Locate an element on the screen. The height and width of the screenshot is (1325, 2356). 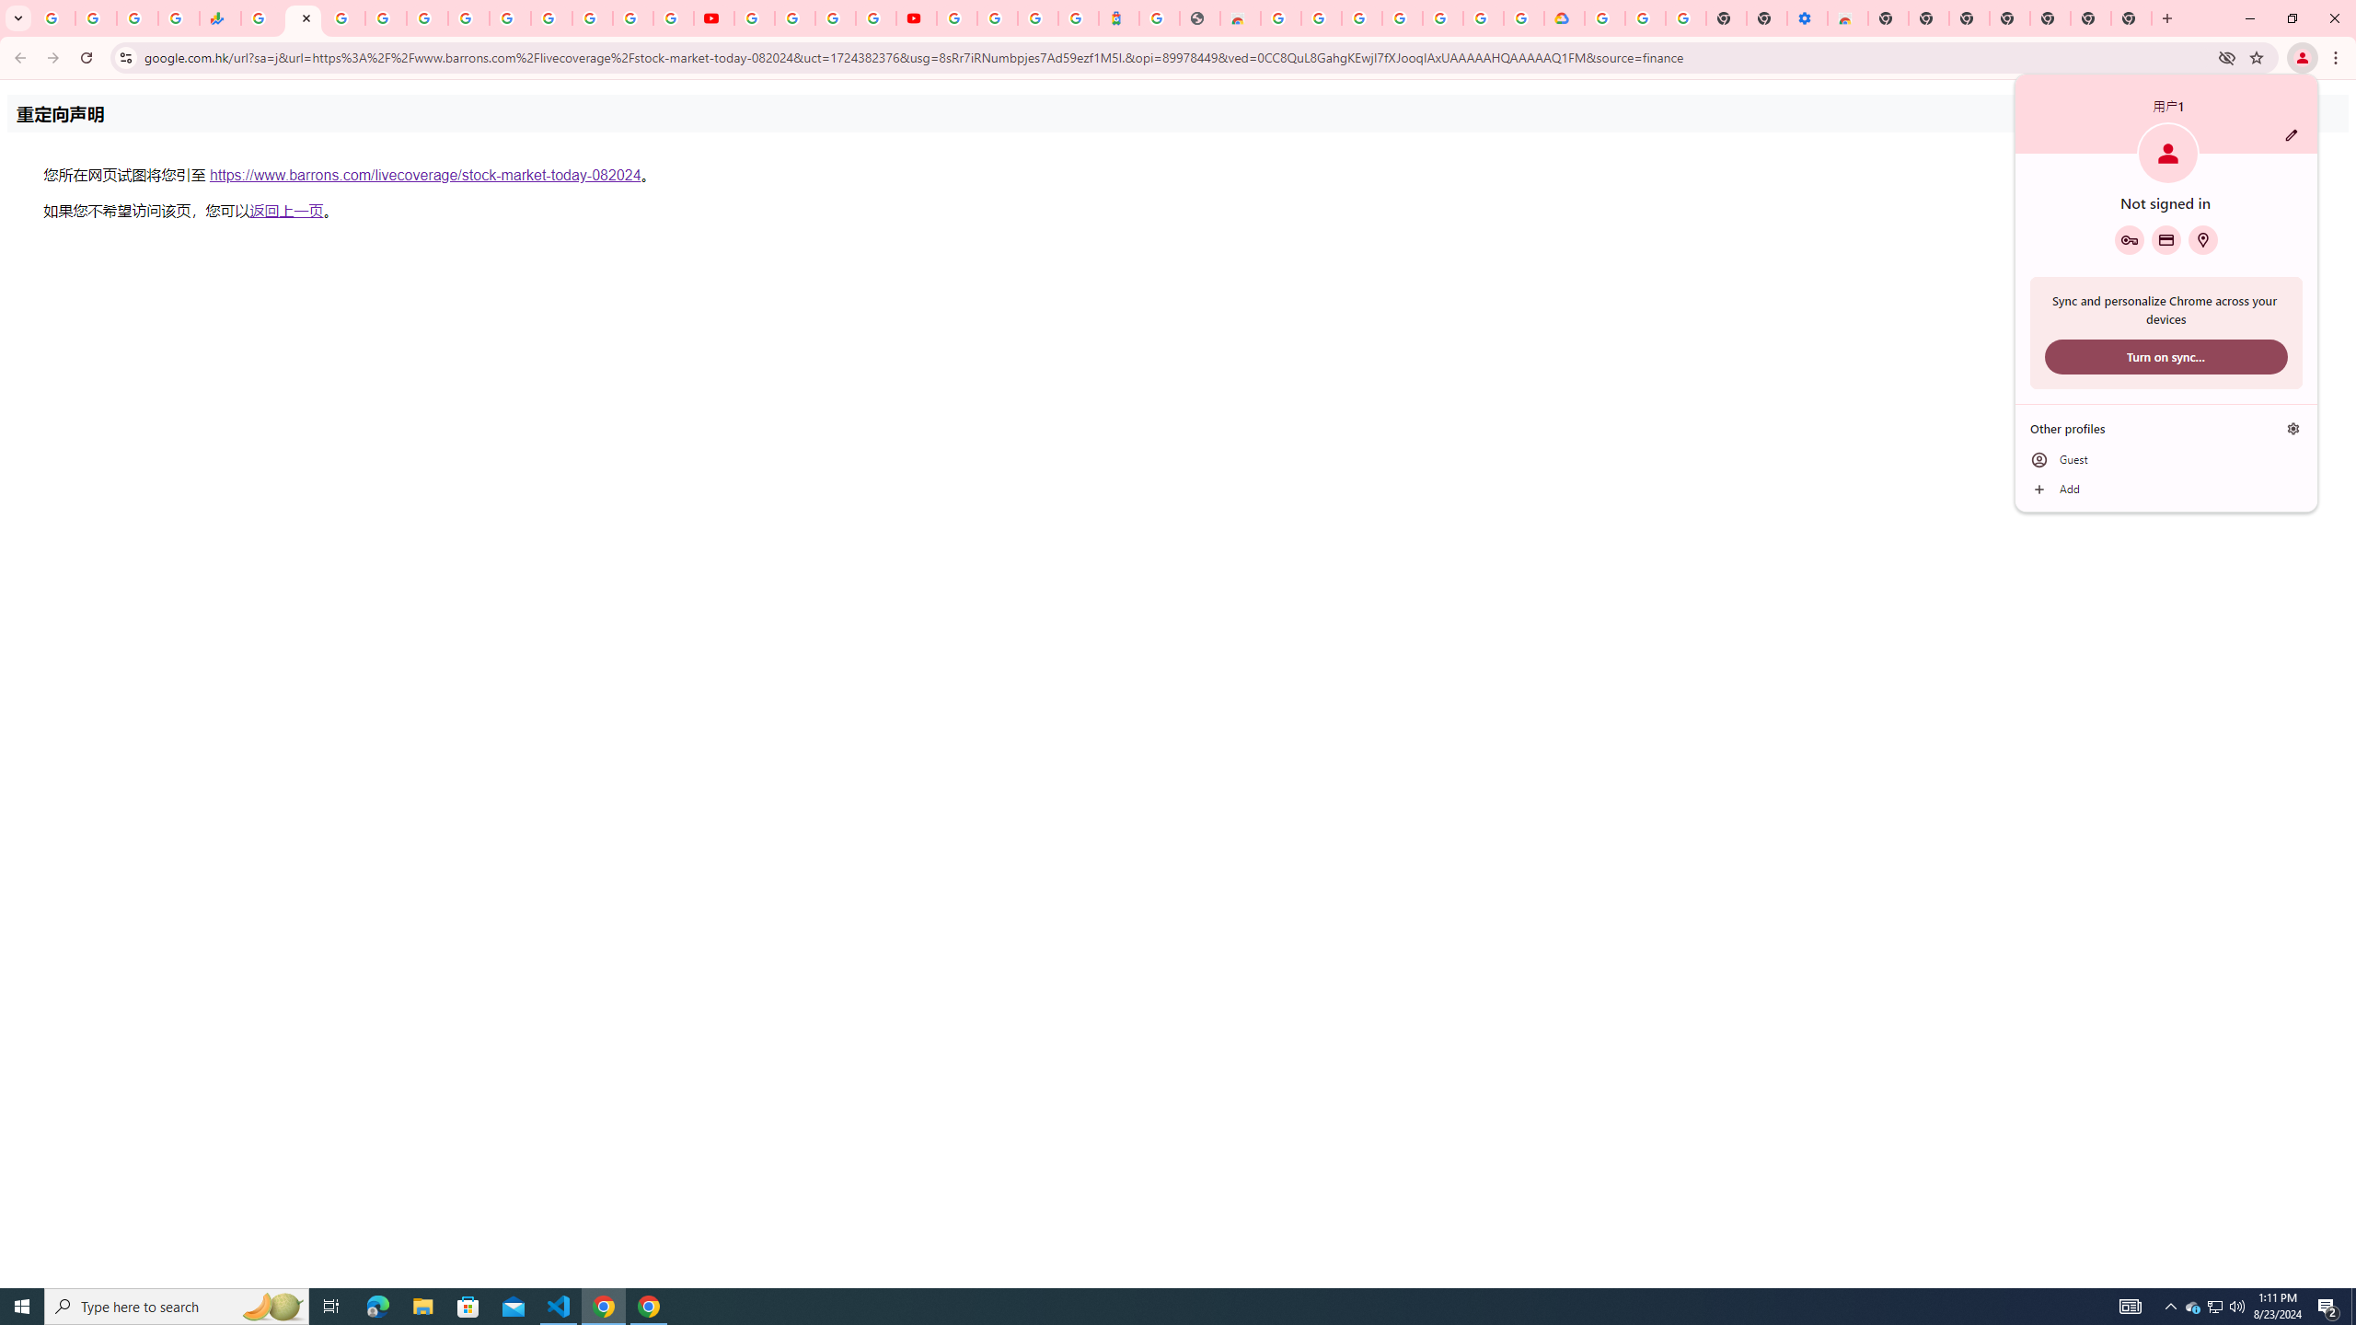
Guest is located at coordinates (2166, 459).